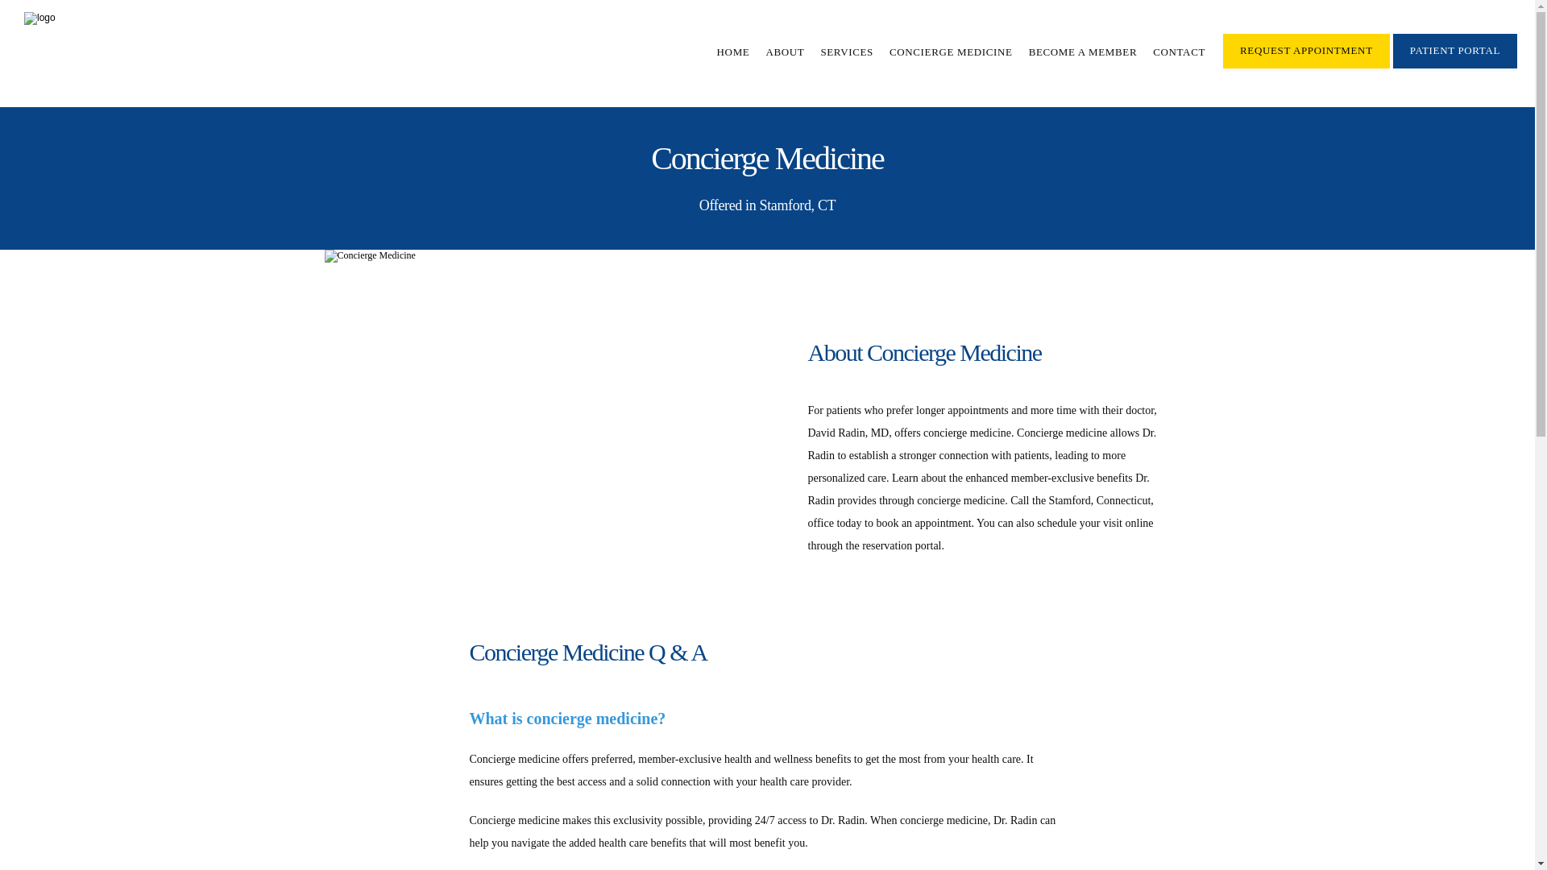 Image resolution: width=1547 pixels, height=870 pixels. I want to click on ABOUT, so click(785, 52).